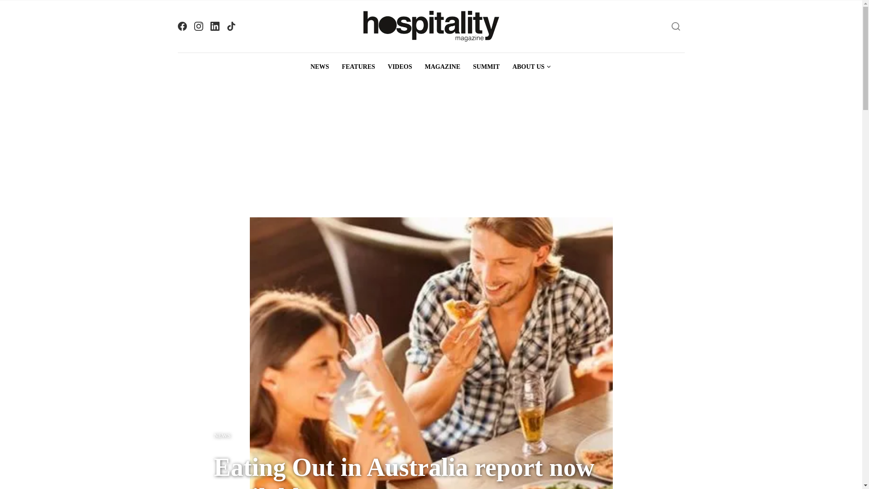  What do you see at coordinates (222, 436) in the screenshot?
I see `View all posts in News` at bounding box center [222, 436].